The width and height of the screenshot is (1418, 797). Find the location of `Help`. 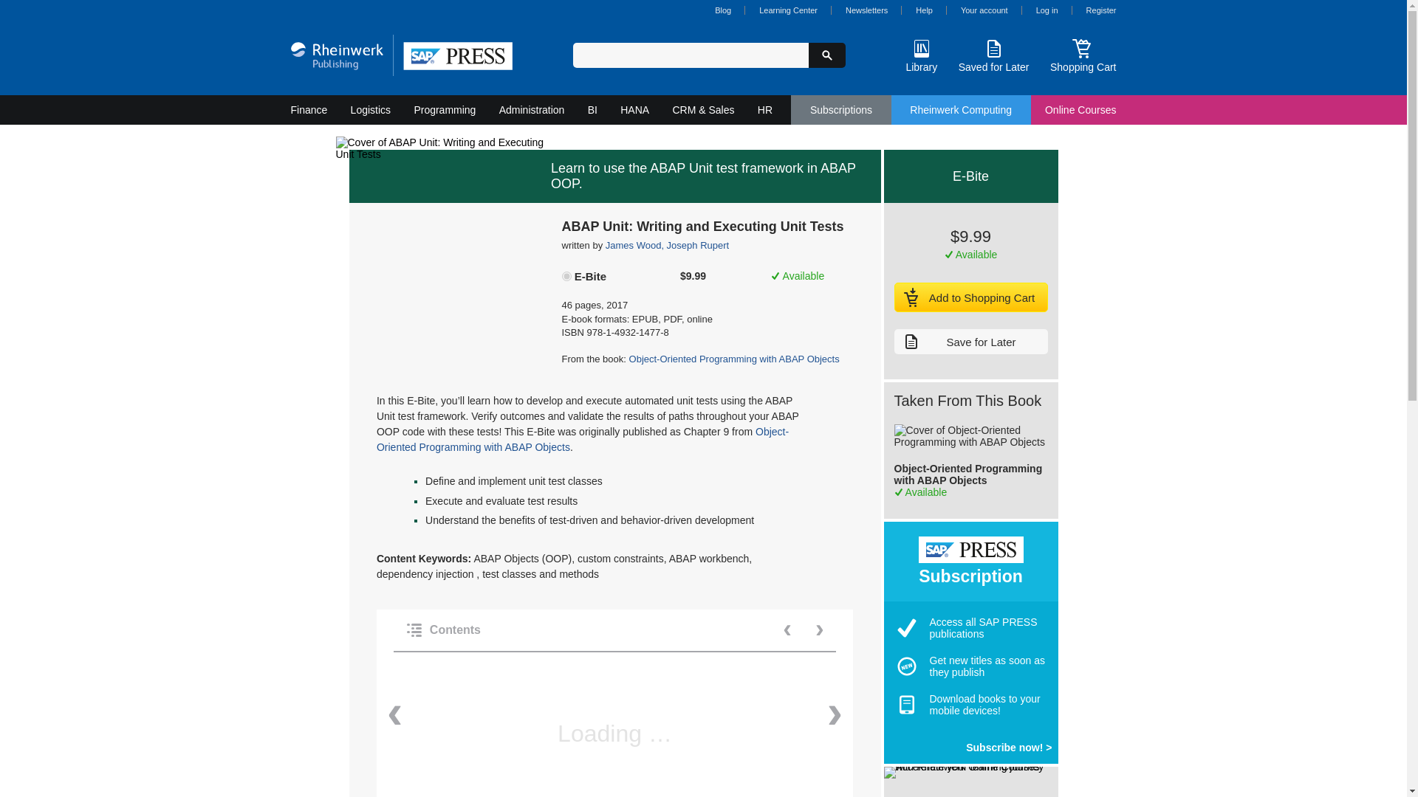

Help is located at coordinates (925, 10).